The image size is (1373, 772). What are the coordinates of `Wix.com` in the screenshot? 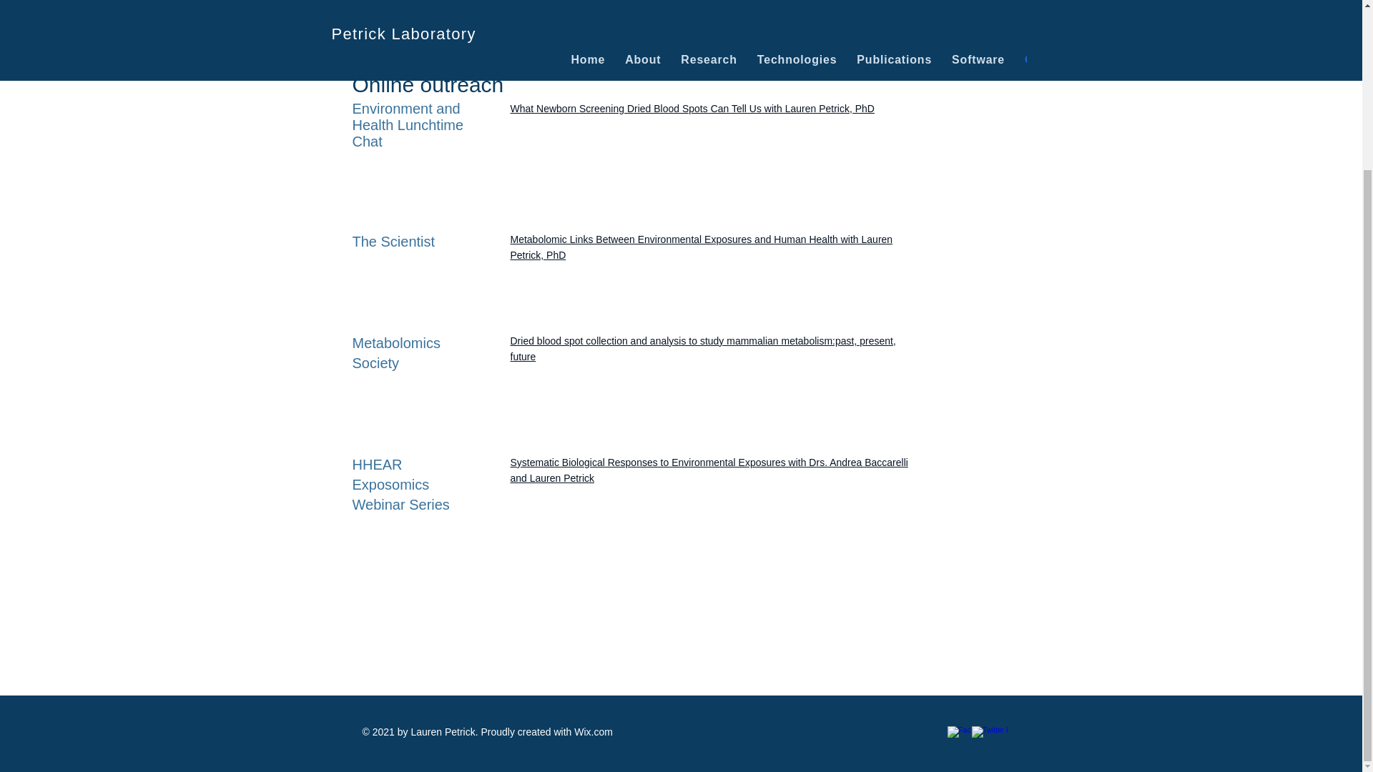 It's located at (593, 732).